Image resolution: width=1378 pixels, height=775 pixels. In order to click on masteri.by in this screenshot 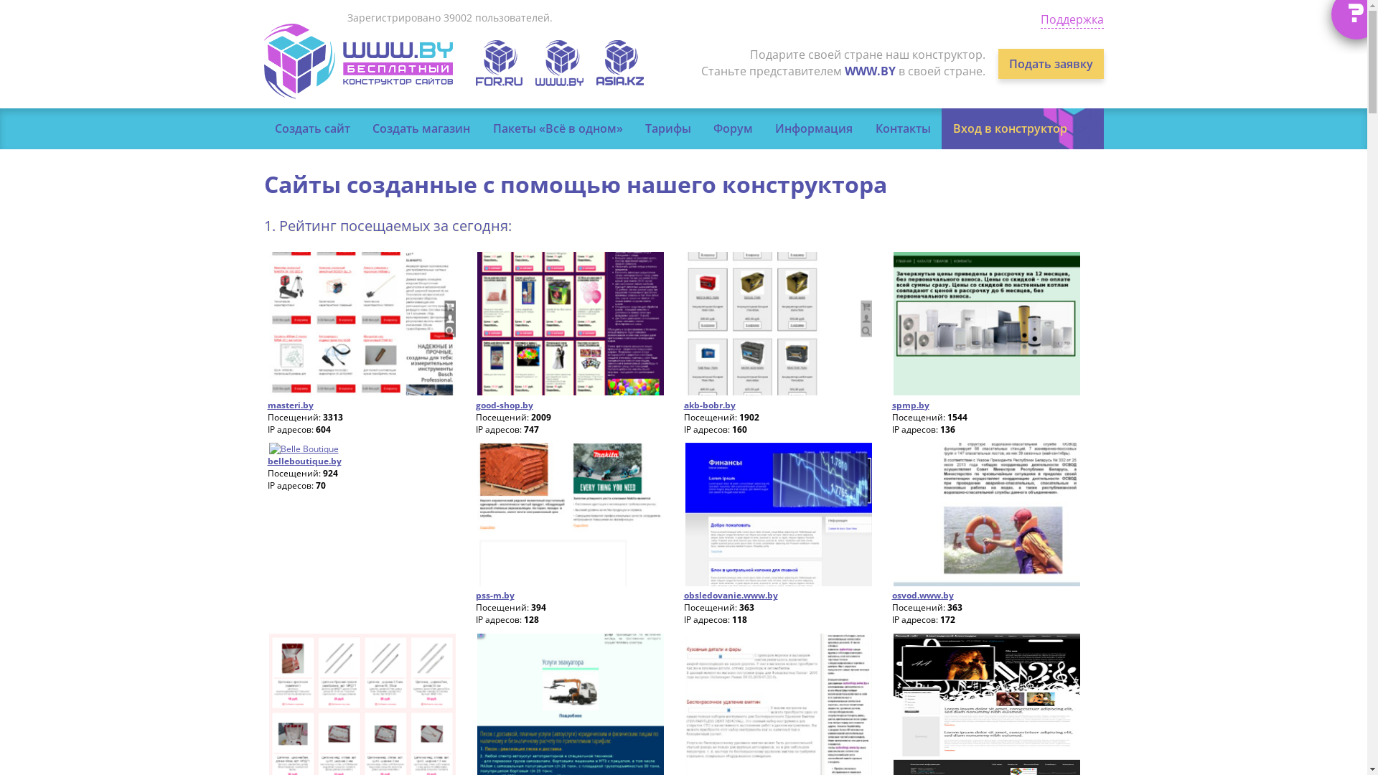, I will do `click(290, 405)`.